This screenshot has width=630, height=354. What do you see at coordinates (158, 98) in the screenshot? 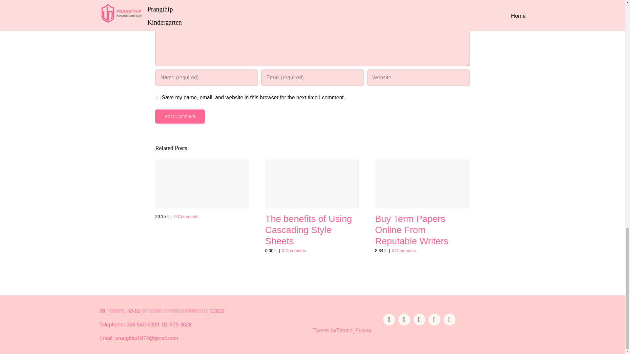
I see `yes` at bounding box center [158, 98].